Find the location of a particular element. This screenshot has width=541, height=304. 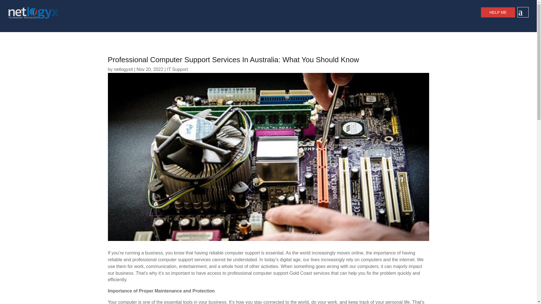

Posts by netlogyxit is located at coordinates (123, 69).